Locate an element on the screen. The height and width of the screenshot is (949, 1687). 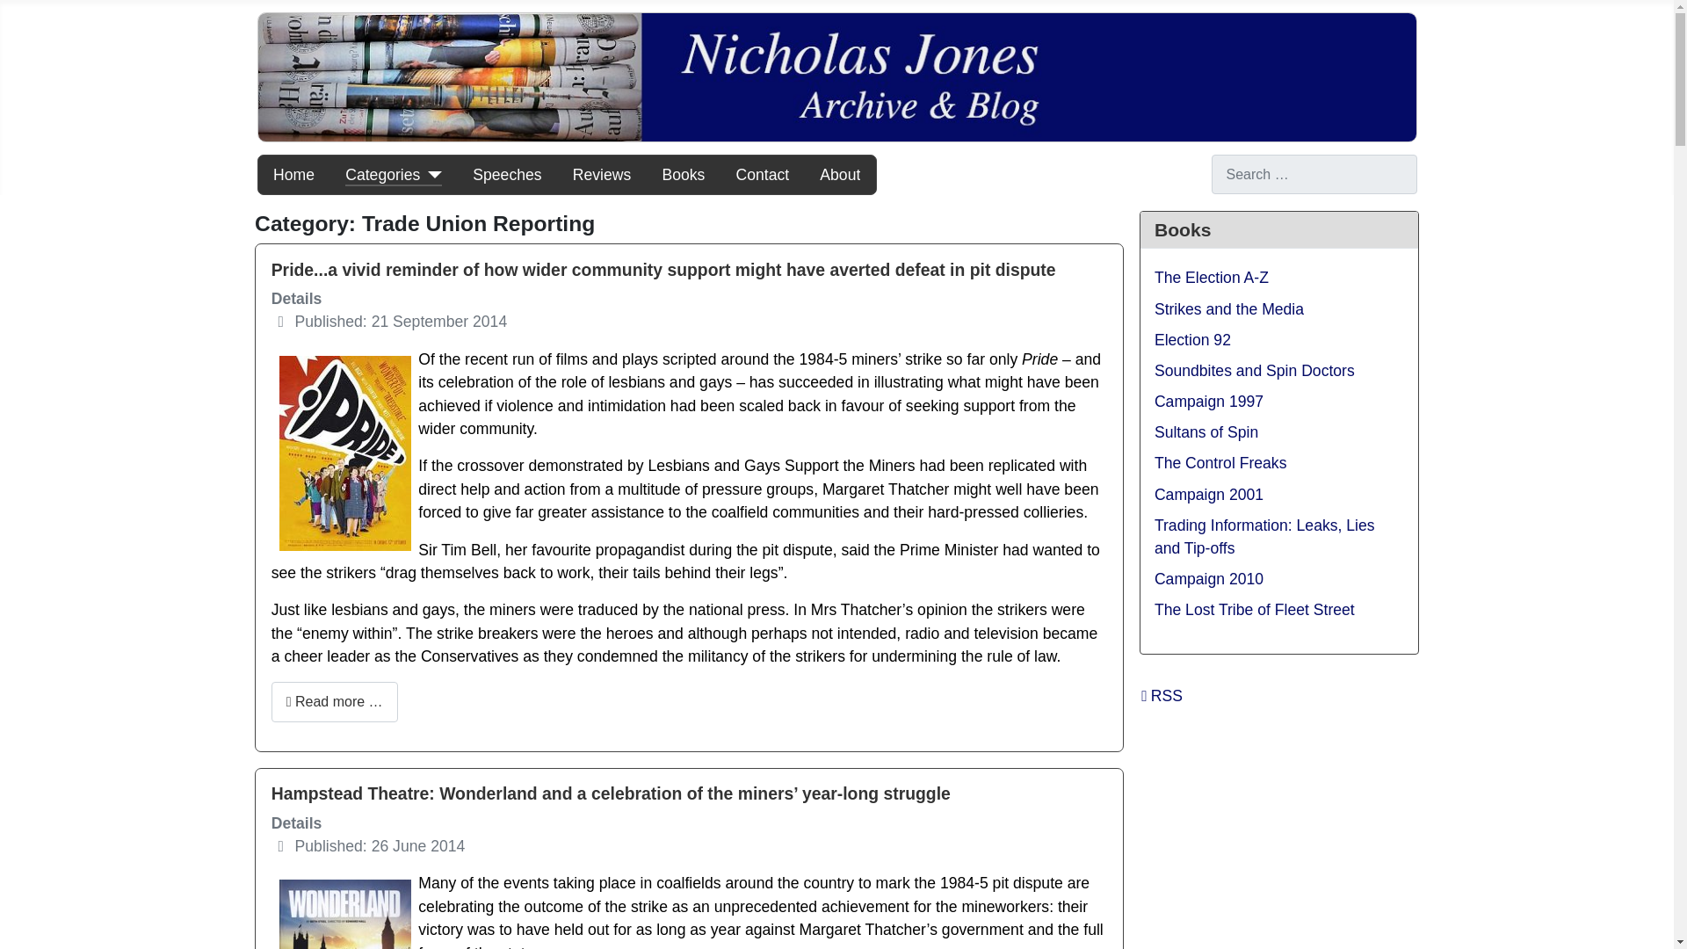
Contact is located at coordinates (763, 174).